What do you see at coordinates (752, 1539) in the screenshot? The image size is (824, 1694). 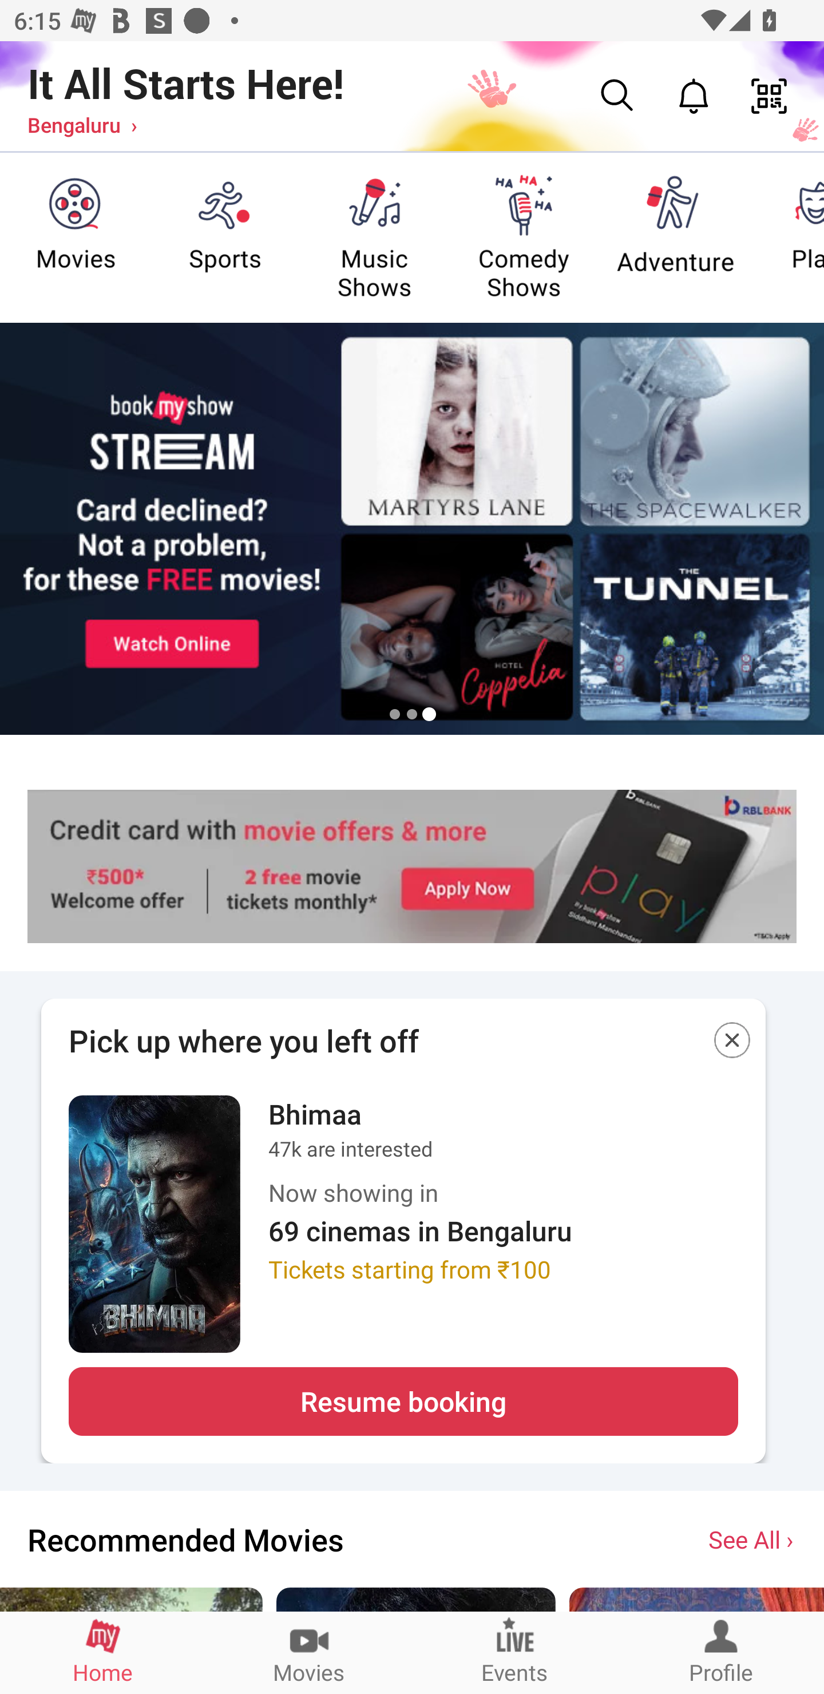 I see `See All ›` at bounding box center [752, 1539].